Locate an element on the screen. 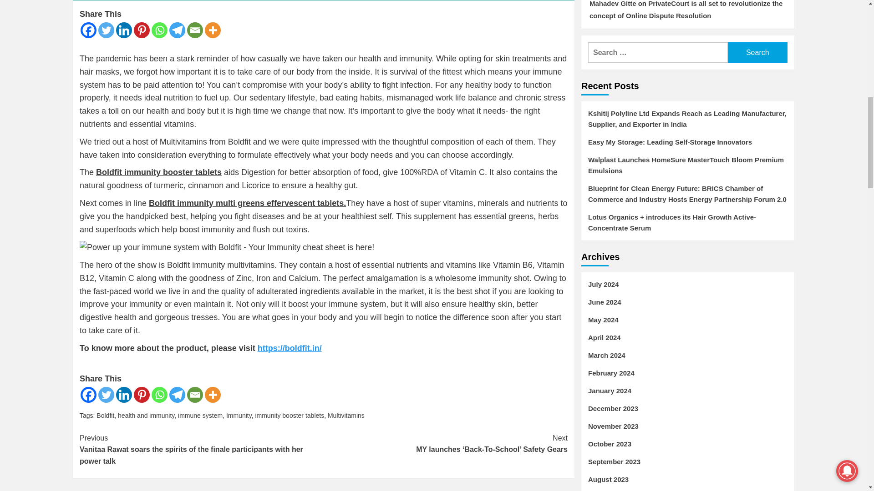 The width and height of the screenshot is (874, 491). Facebook is located at coordinates (88, 30).